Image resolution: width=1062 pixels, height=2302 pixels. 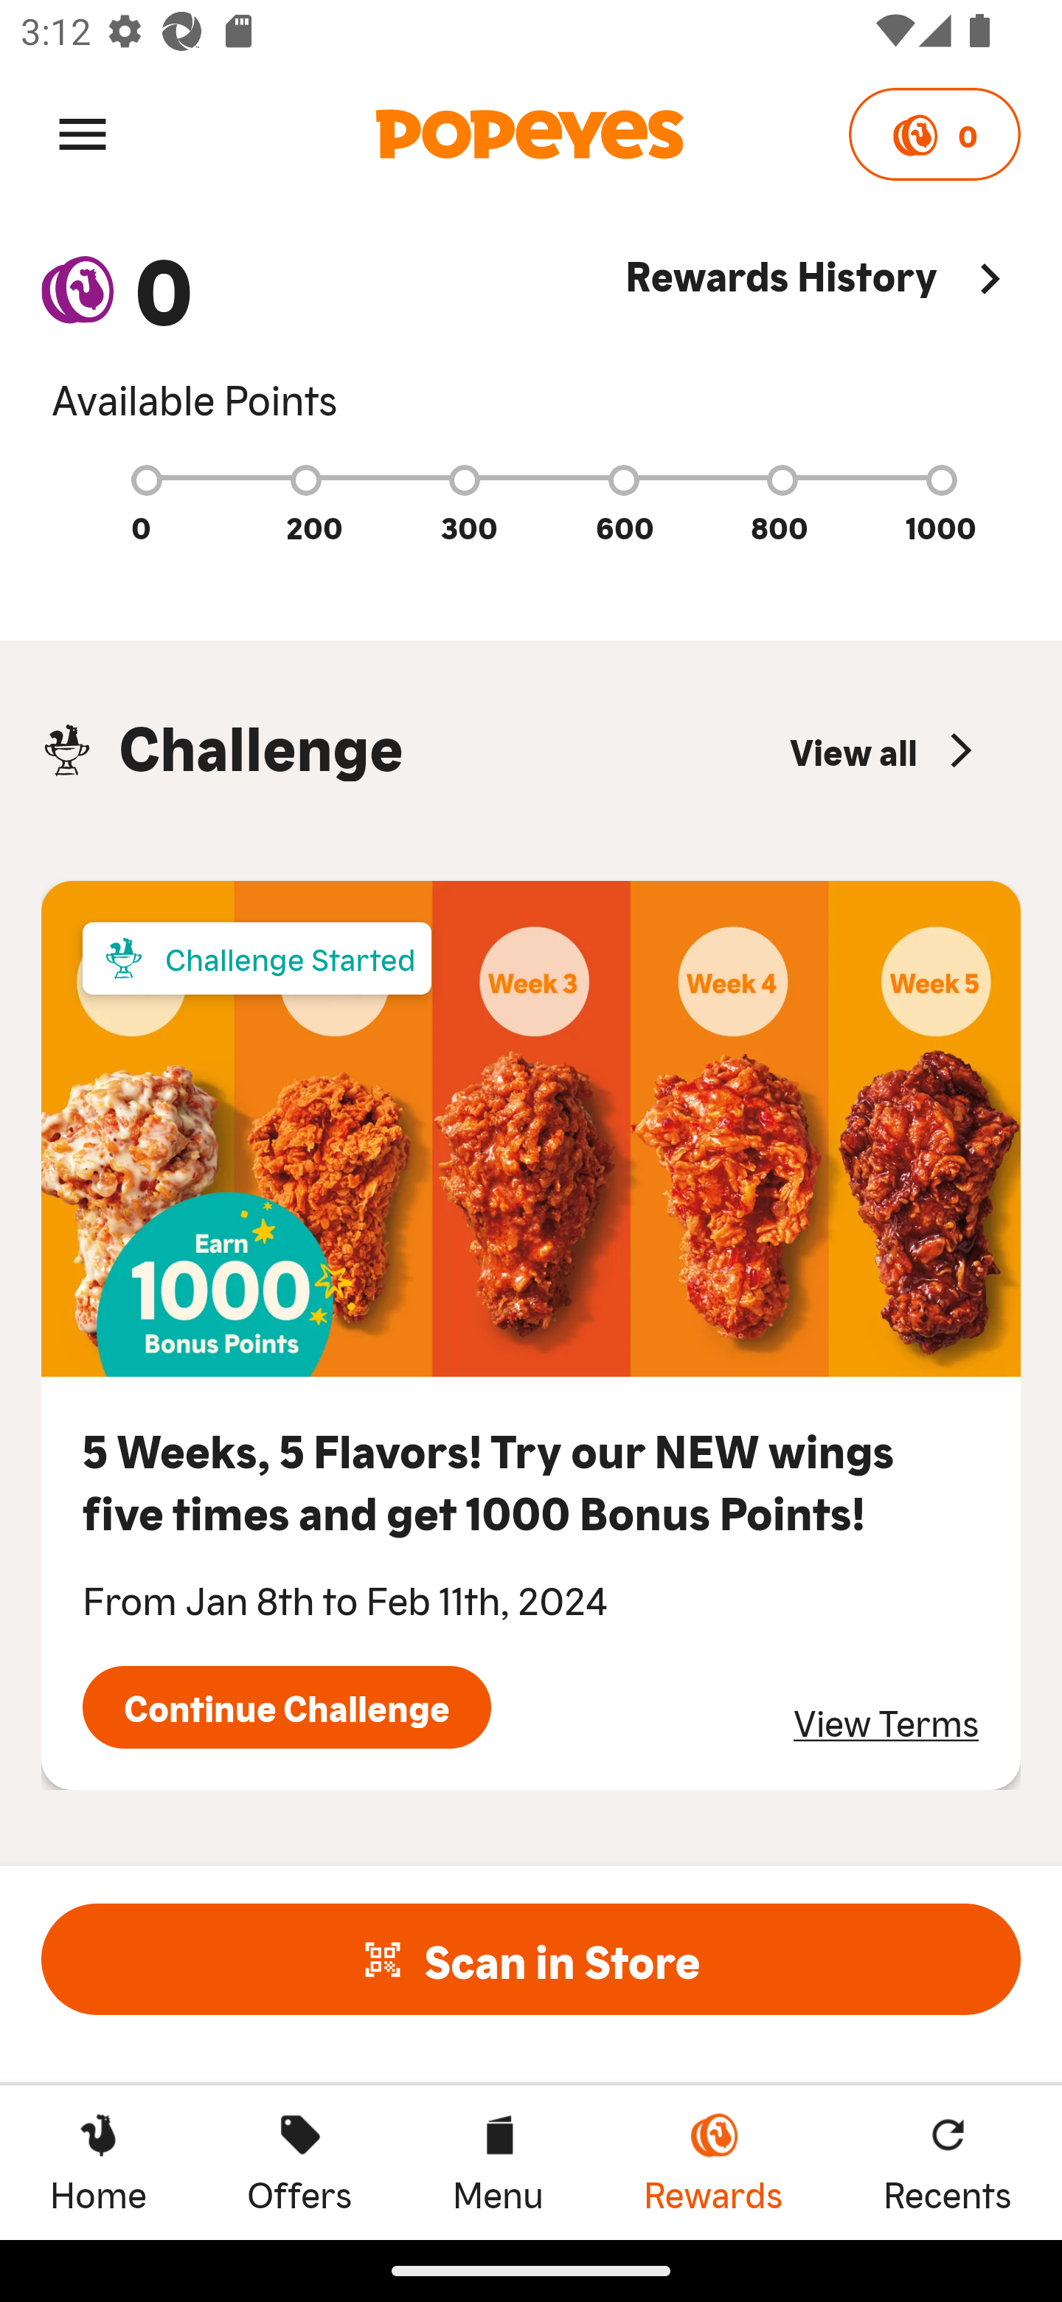 What do you see at coordinates (934, 134) in the screenshot?
I see `0 Points 0` at bounding box center [934, 134].